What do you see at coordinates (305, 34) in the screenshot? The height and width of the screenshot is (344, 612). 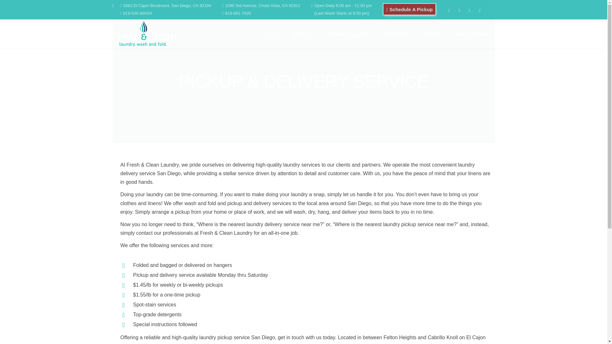 I see `SERVICES` at bounding box center [305, 34].